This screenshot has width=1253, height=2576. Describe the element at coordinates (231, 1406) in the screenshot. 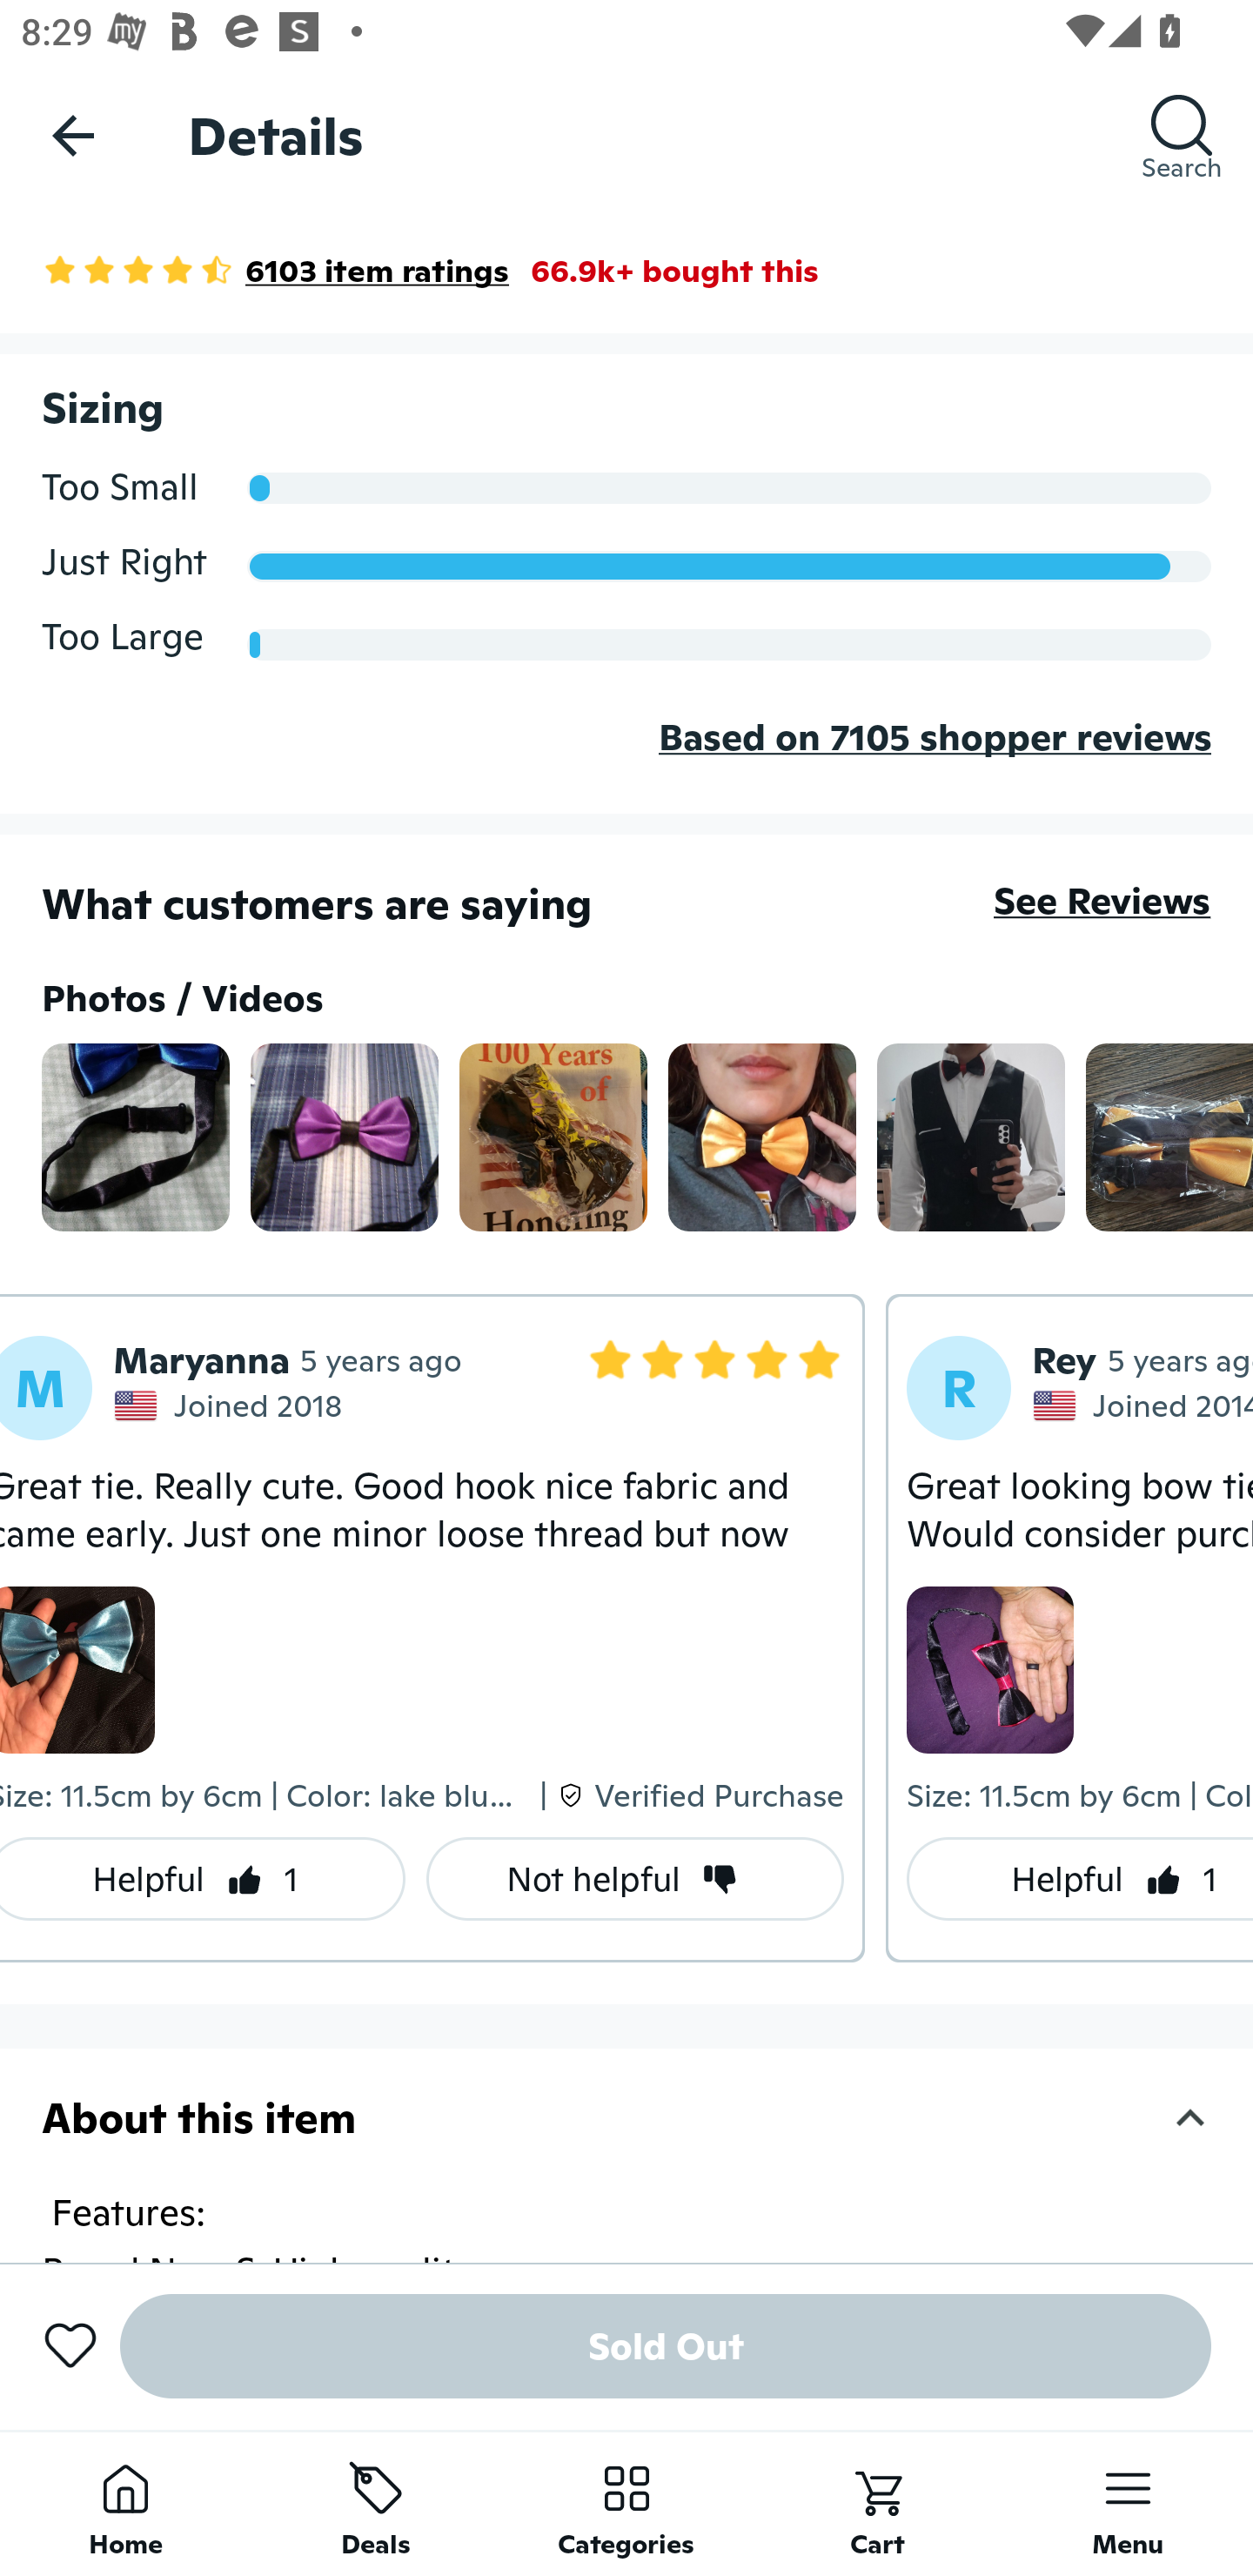

I see `Joined 2018 ` at that location.